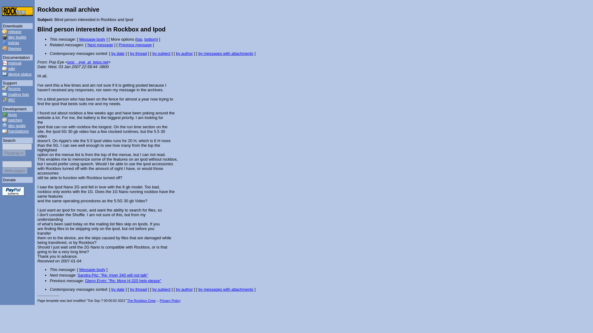 The height and width of the screenshot is (333, 593). Describe the element at coordinates (150, 39) in the screenshot. I see `bottom` at that location.